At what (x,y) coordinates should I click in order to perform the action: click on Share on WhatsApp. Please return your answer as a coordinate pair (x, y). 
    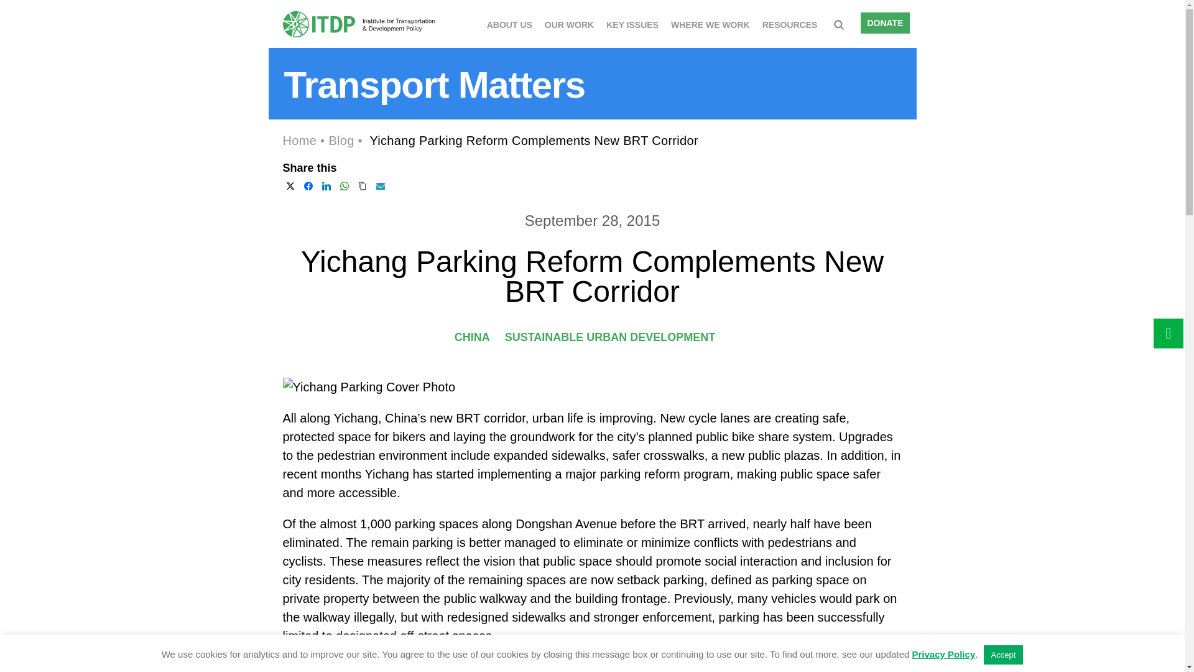
    Looking at the image, I should click on (345, 186).